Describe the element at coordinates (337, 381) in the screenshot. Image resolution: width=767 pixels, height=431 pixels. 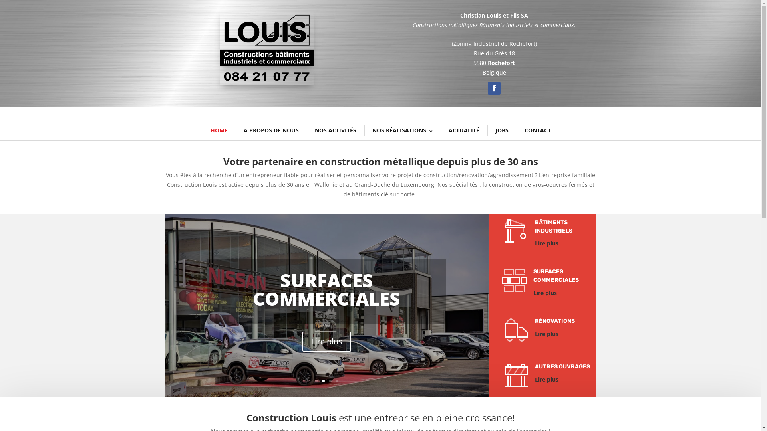
I see `4` at that location.